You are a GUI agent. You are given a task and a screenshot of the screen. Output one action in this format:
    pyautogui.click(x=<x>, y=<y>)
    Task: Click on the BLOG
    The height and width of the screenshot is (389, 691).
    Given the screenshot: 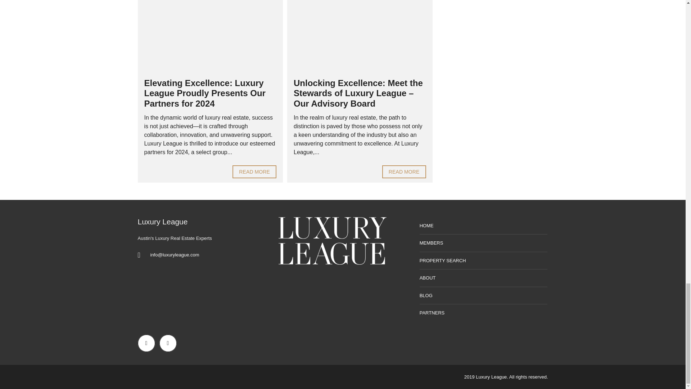 What is the action you would take?
    pyautogui.click(x=484, y=296)
    